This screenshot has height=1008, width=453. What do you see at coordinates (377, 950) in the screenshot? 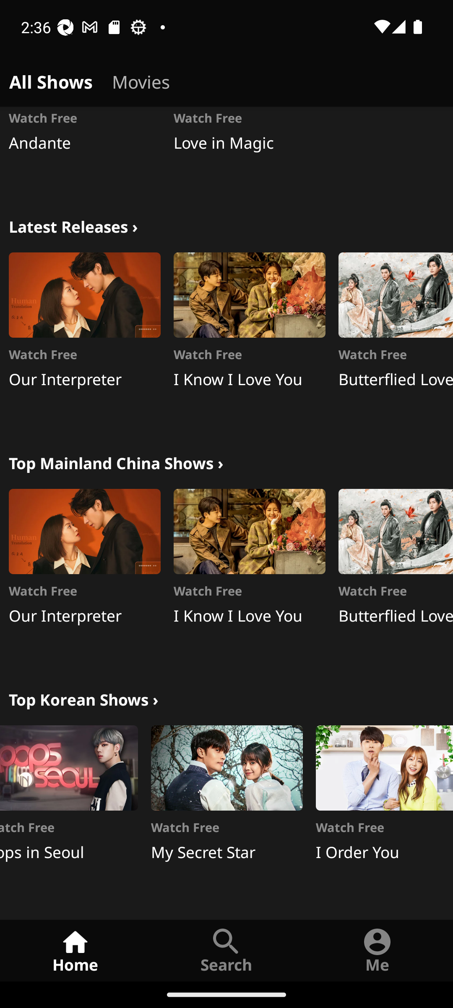
I see `Me` at bounding box center [377, 950].